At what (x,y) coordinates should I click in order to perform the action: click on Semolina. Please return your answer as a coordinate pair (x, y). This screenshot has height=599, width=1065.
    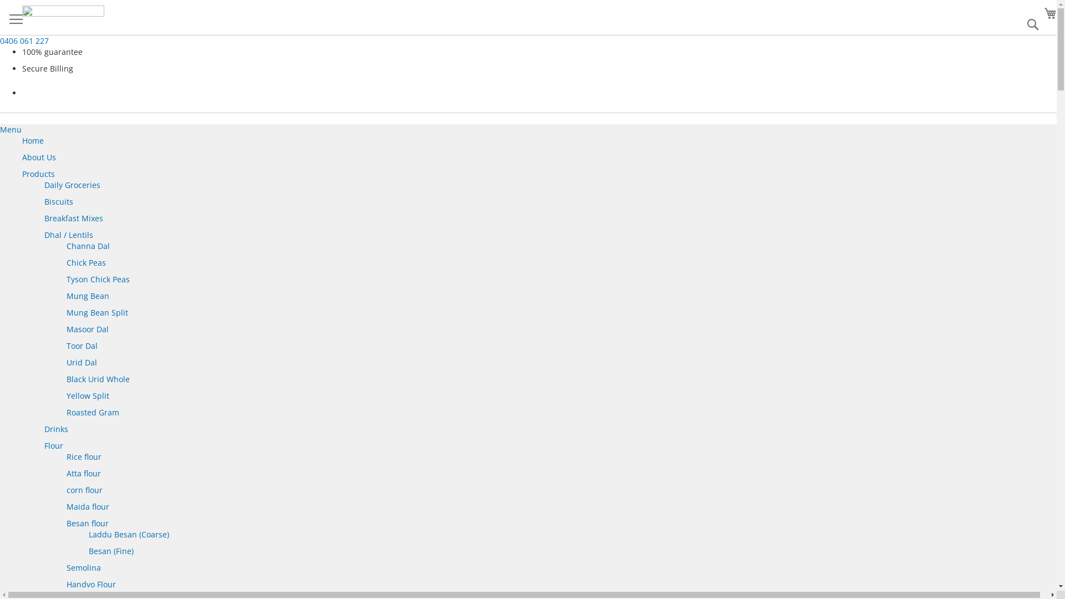
    Looking at the image, I should click on (84, 568).